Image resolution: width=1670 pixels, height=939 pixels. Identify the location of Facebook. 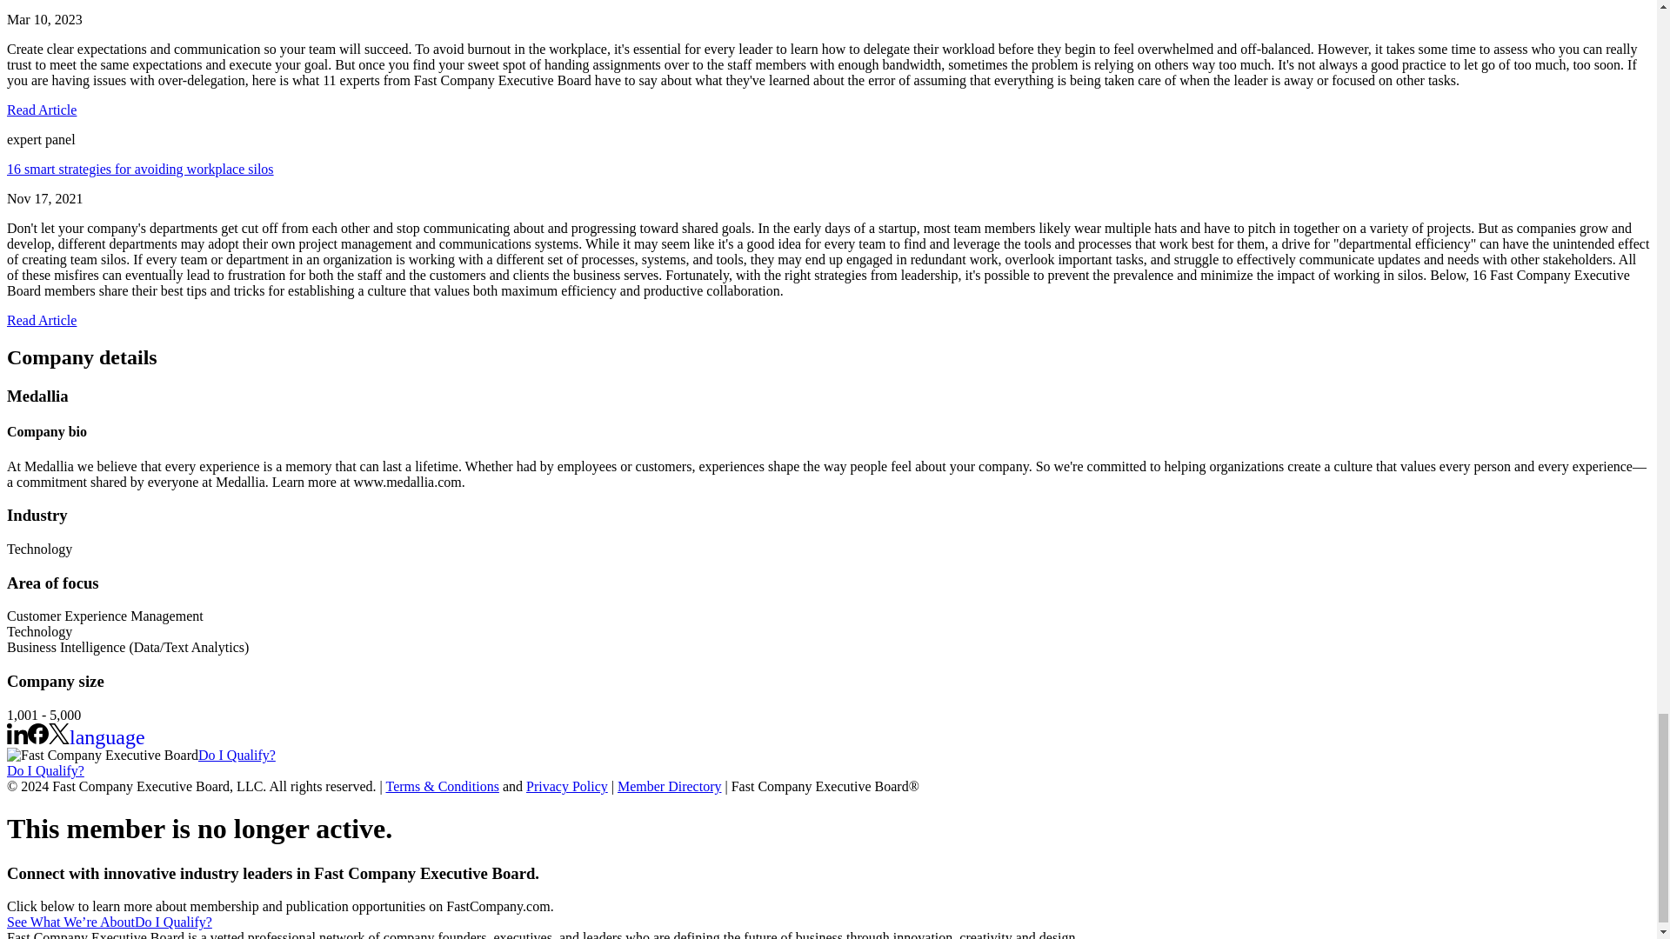
(38, 739).